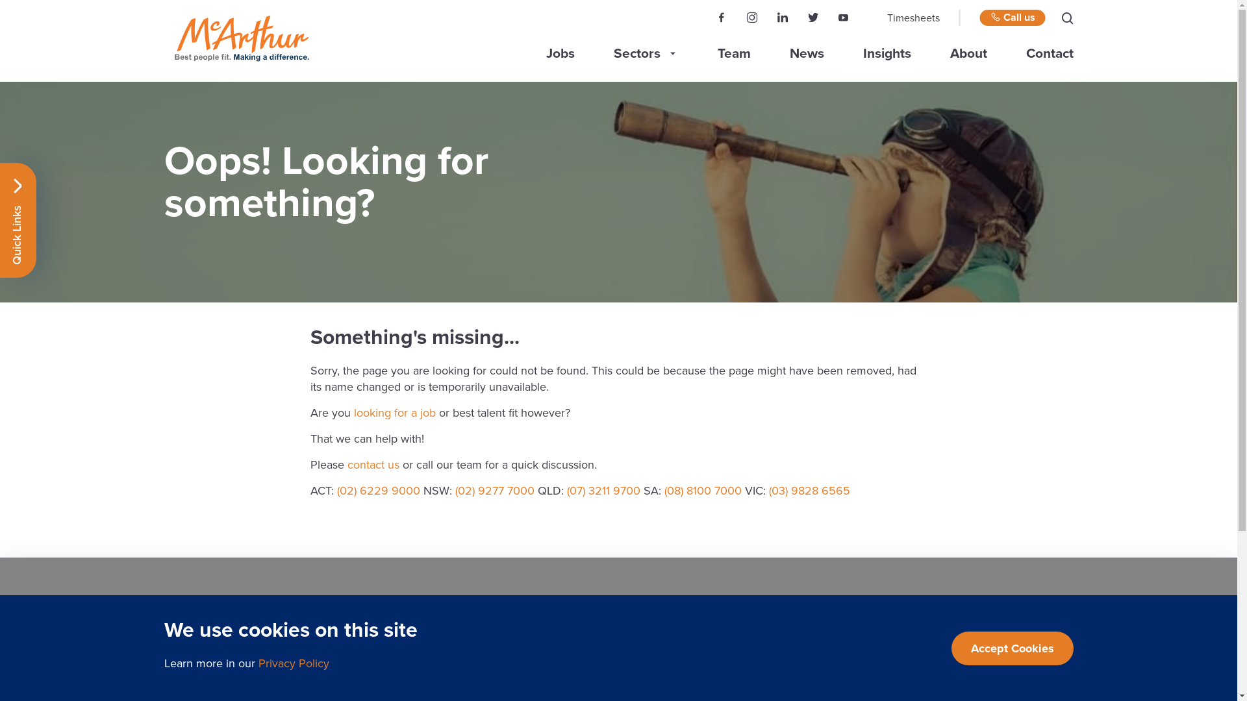 The height and width of the screenshot is (701, 1247). Describe the element at coordinates (636, 54) in the screenshot. I see `Sectors` at that location.